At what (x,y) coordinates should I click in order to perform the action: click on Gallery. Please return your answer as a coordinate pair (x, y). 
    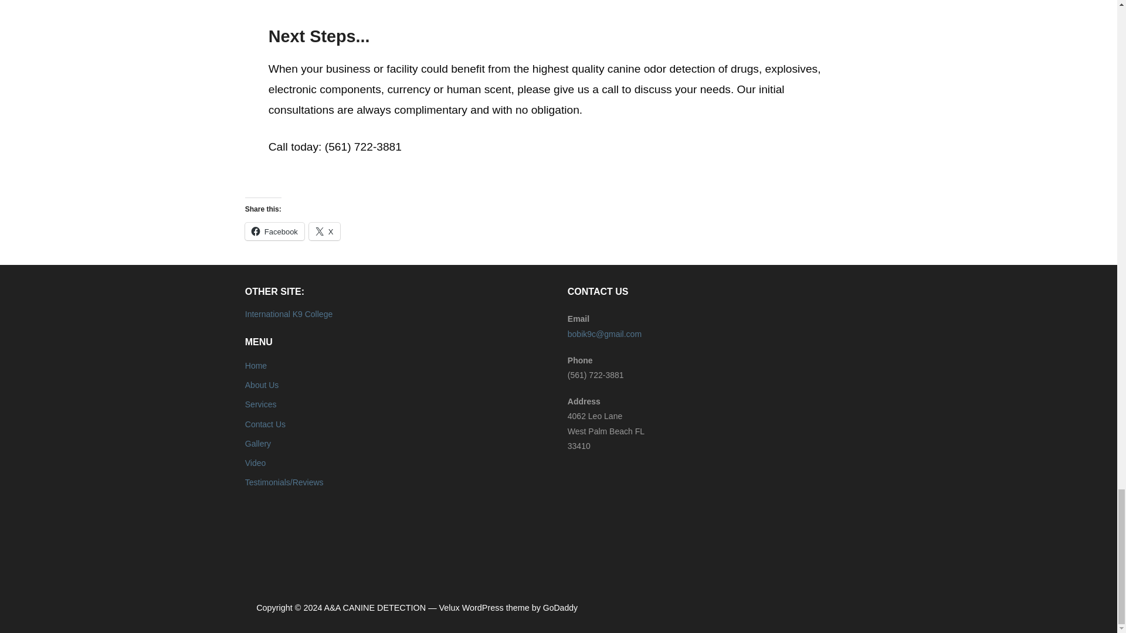
    Looking at the image, I should click on (258, 443).